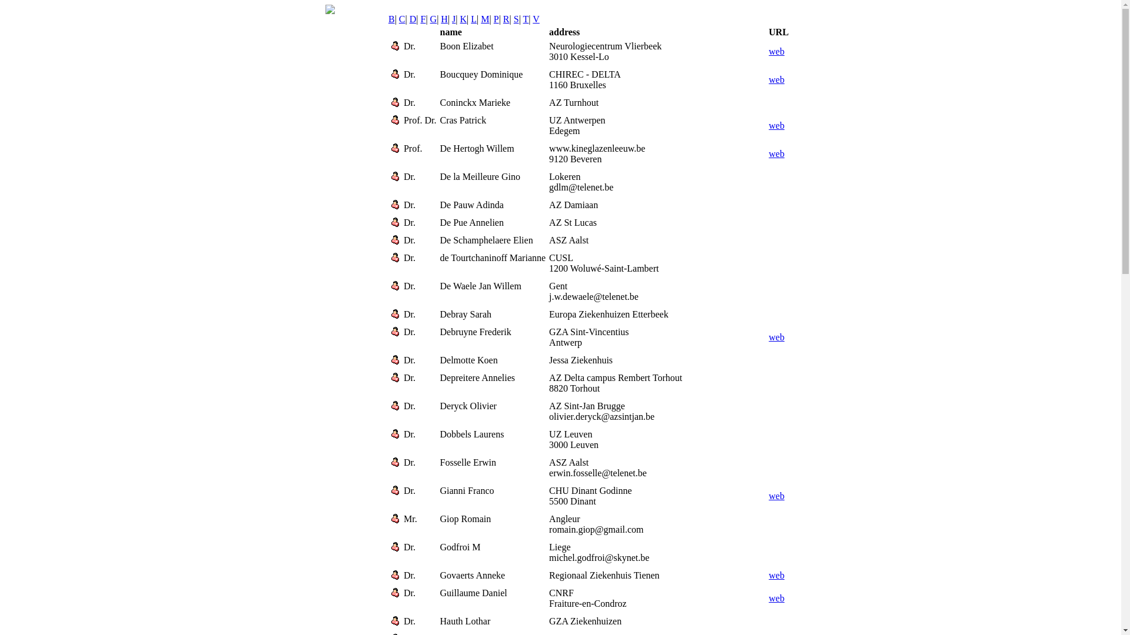 The image size is (1130, 635). What do you see at coordinates (536, 19) in the screenshot?
I see `V` at bounding box center [536, 19].